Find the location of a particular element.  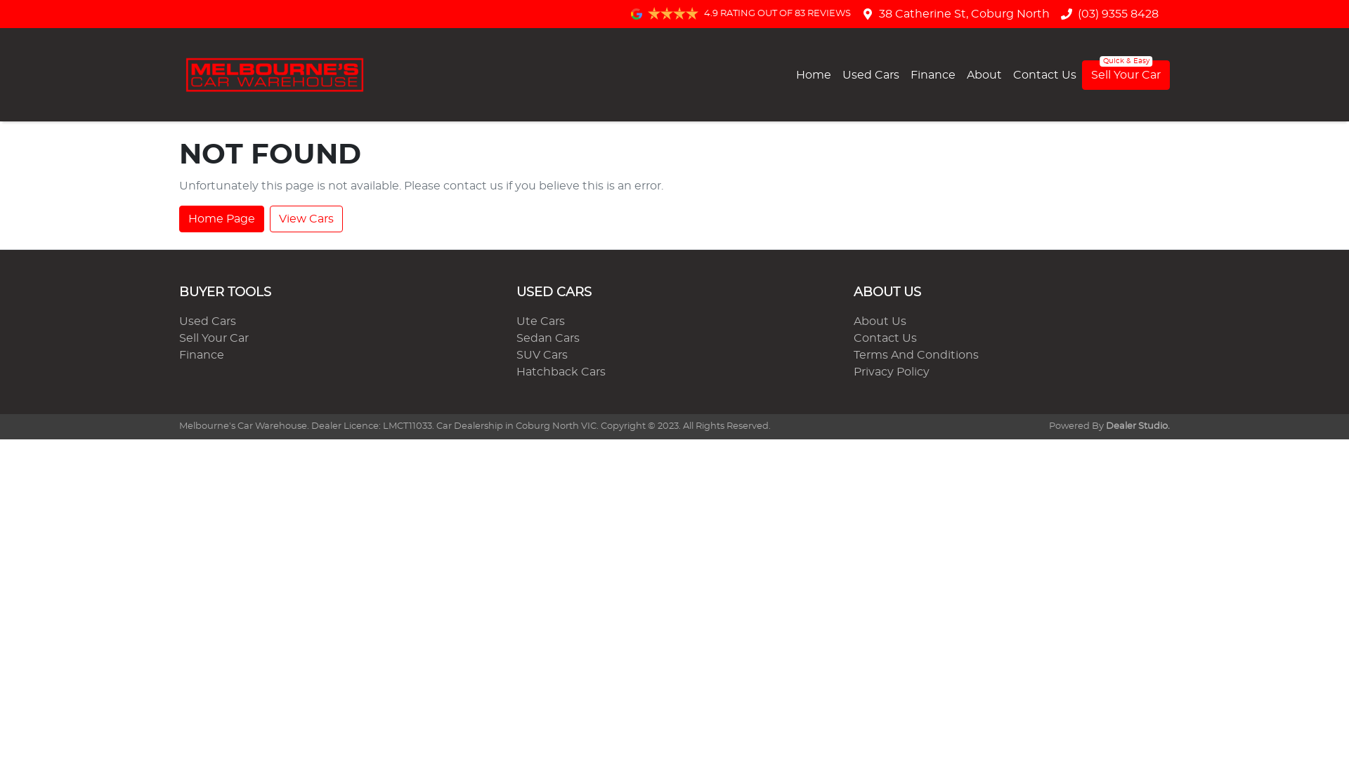

Privacy Policy is located at coordinates (892, 372).